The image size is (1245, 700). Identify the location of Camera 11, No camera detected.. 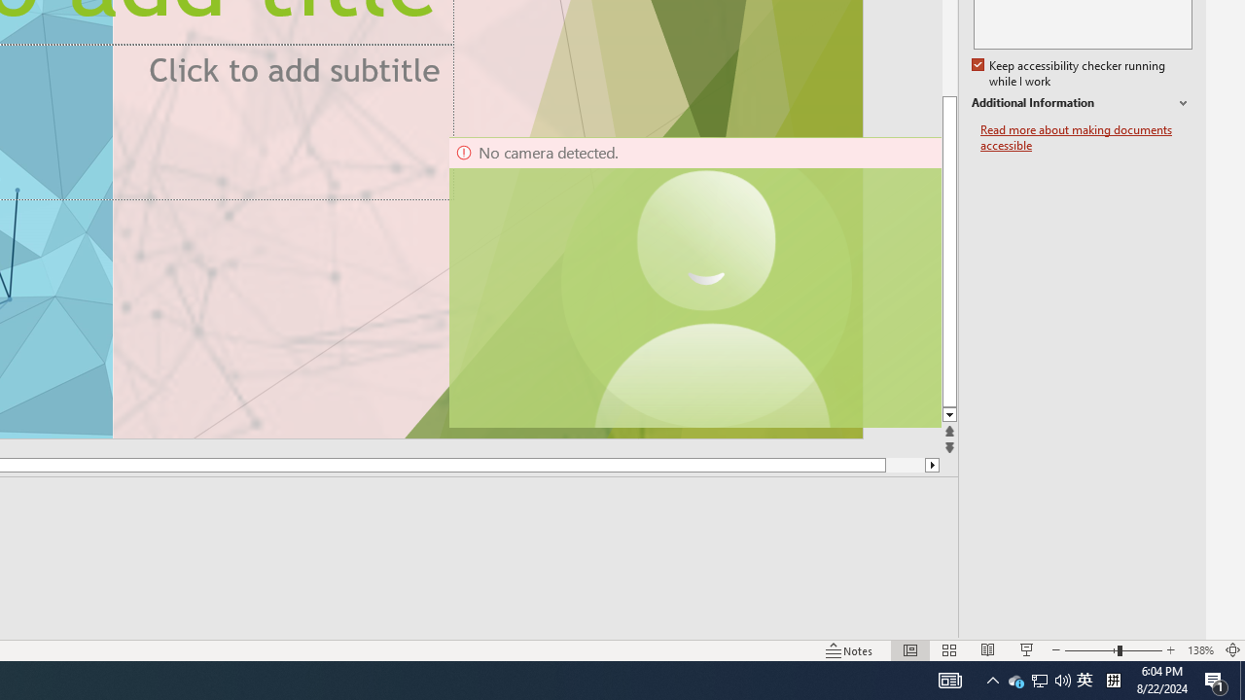
(707, 282).